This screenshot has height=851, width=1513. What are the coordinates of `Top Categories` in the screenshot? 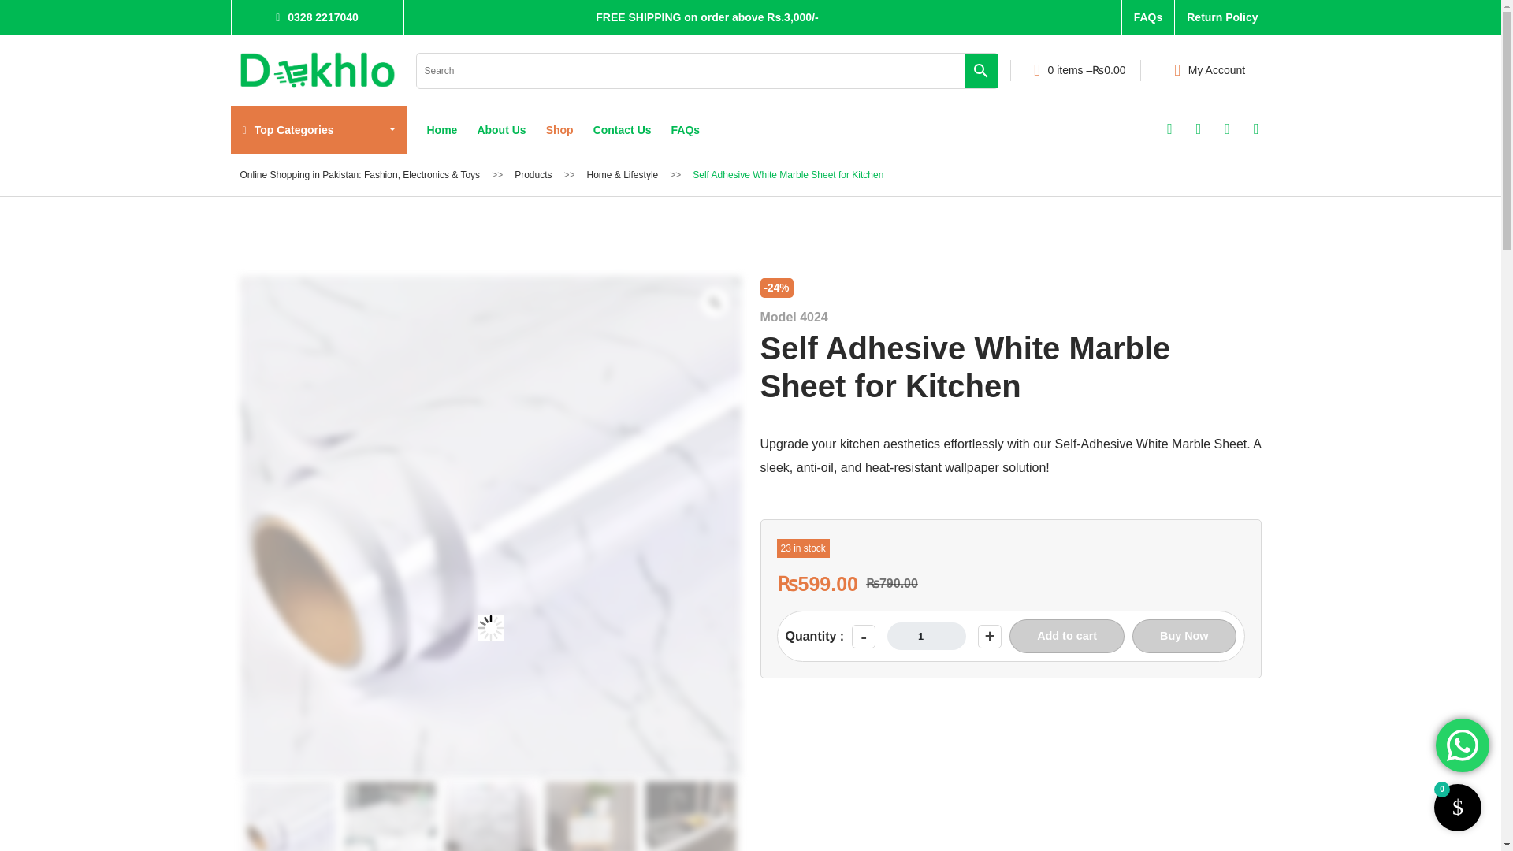 It's located at (318, 130).